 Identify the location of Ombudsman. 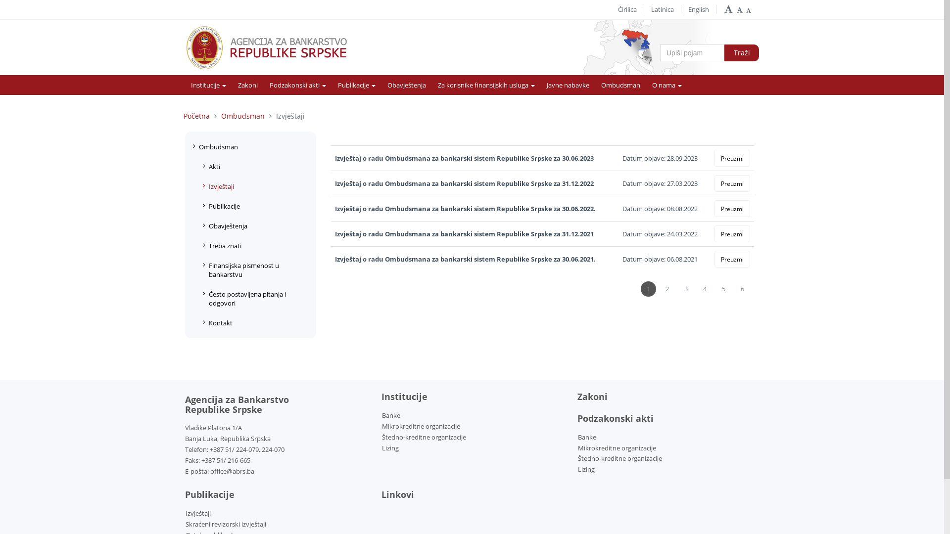
(243, 116).